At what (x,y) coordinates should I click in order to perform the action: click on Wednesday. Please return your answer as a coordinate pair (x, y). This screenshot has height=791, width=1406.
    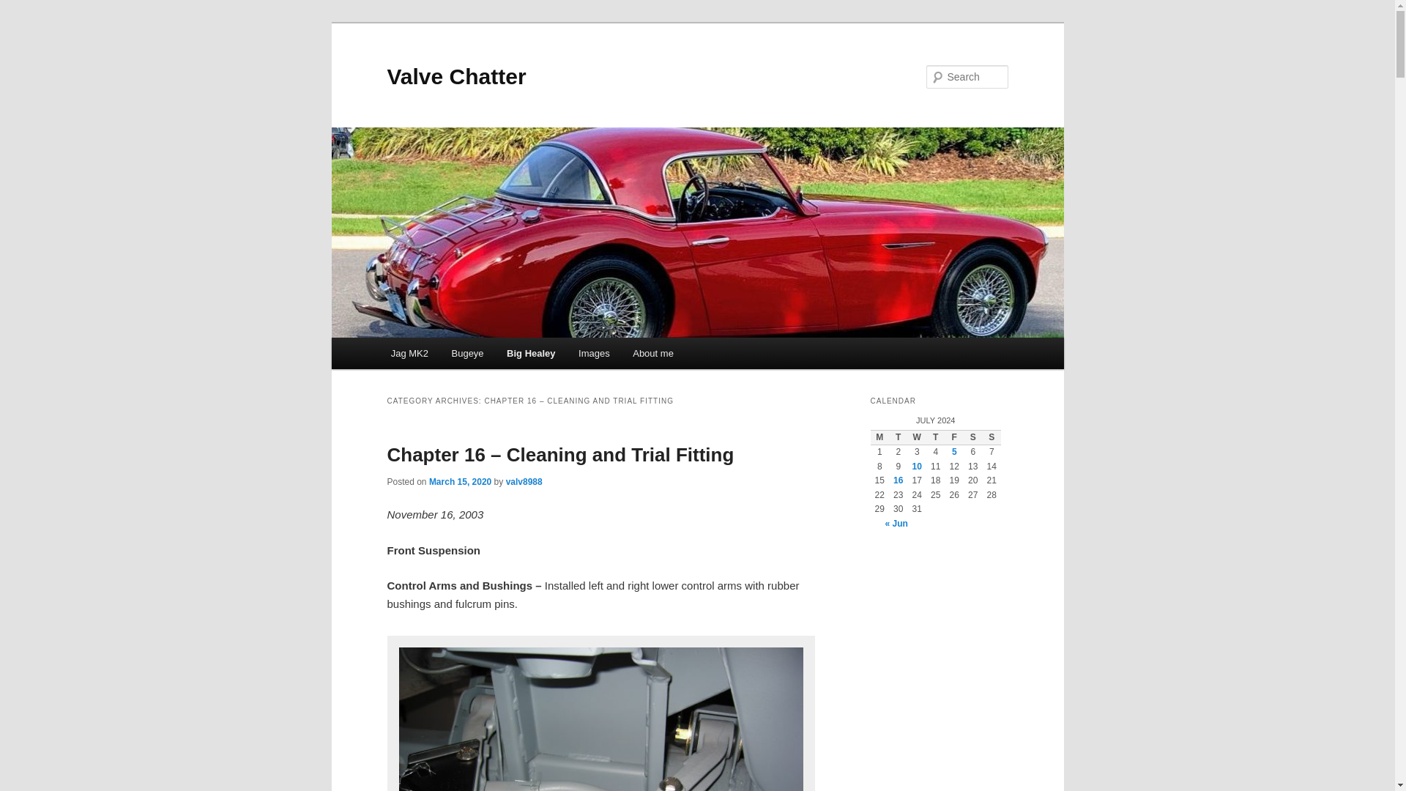
    Looking at the image, I should click on (917, 438).